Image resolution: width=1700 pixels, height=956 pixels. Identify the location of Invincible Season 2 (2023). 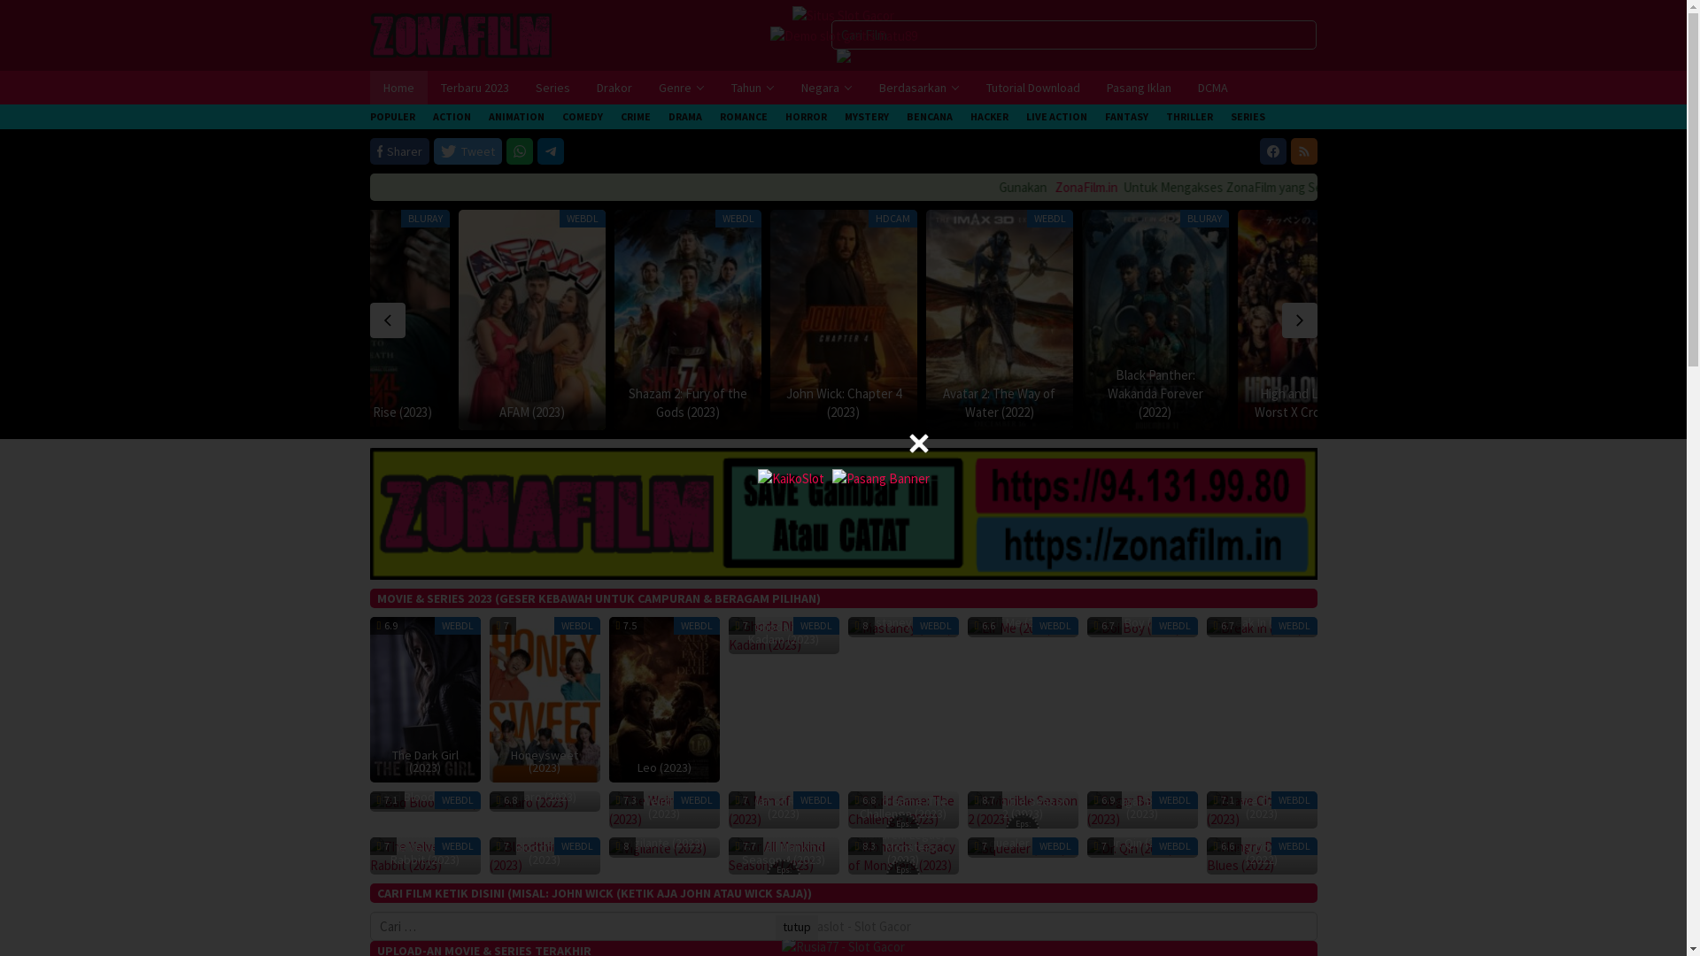
(1022, 807).